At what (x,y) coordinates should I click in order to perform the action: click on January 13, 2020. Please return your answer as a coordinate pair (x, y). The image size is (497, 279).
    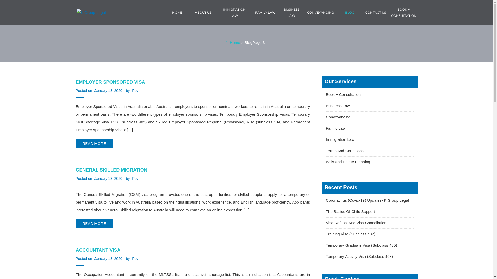
    Looking at the image, I should click on (108, 259).